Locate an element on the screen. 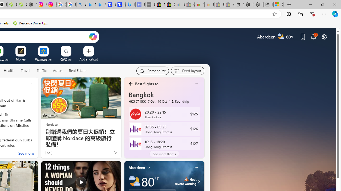 The image size is (341, 191). Heat - Severe Heat severe warning is located at coordinates (185, 181).